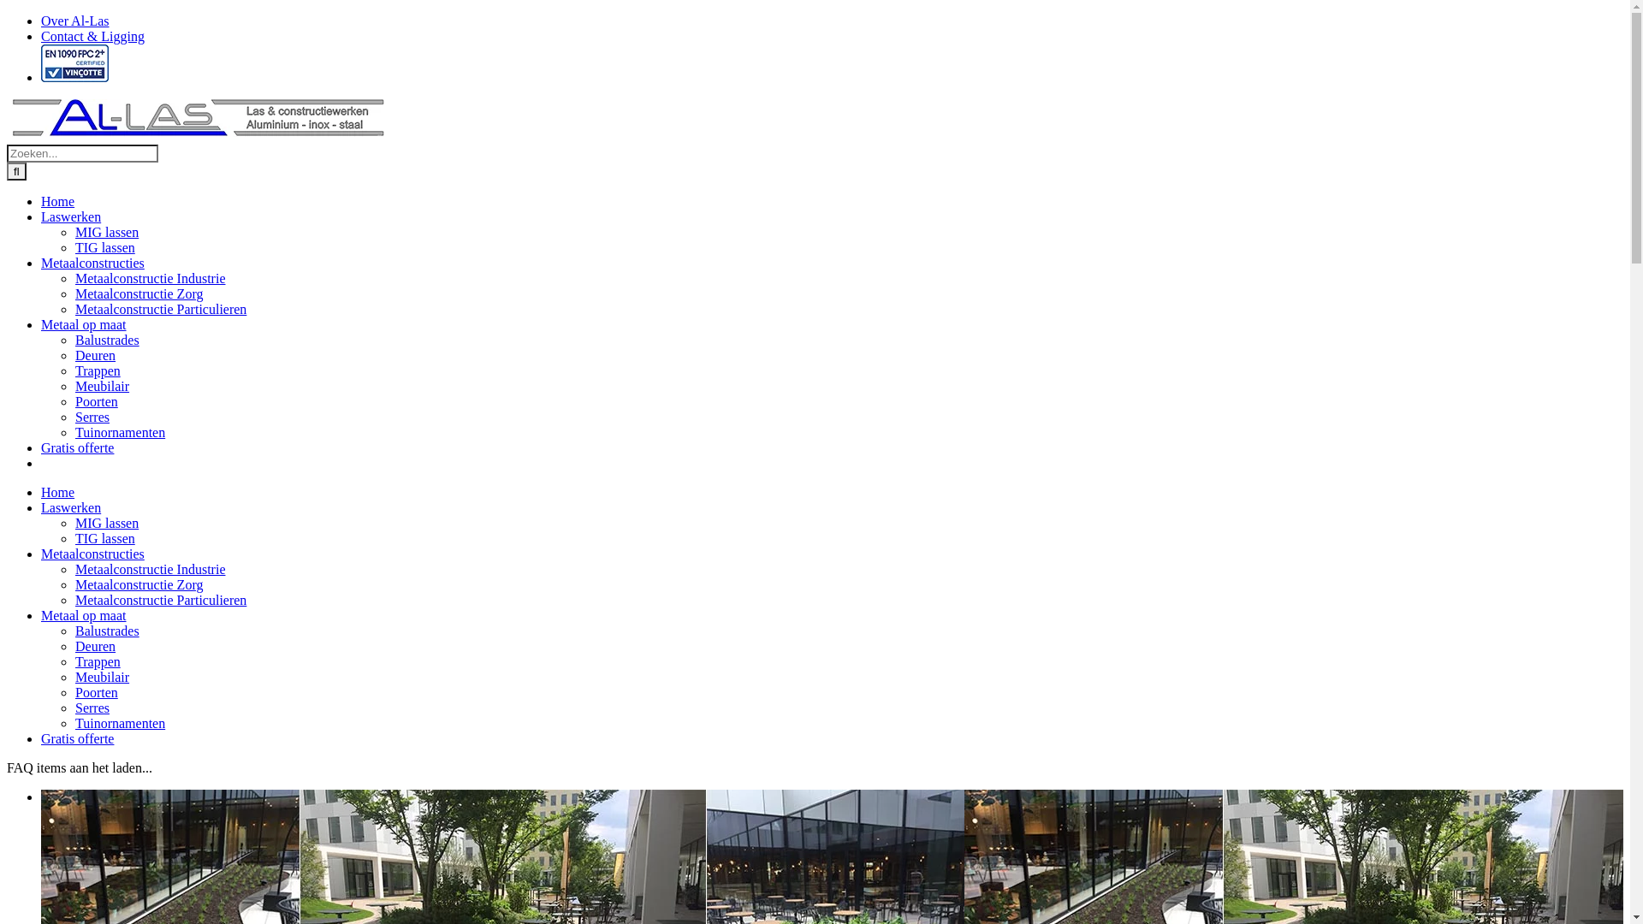  Describe the element at coordinates (161, 310) in the screenshot. I see `Metaalconstructie Particulieren` at that location.